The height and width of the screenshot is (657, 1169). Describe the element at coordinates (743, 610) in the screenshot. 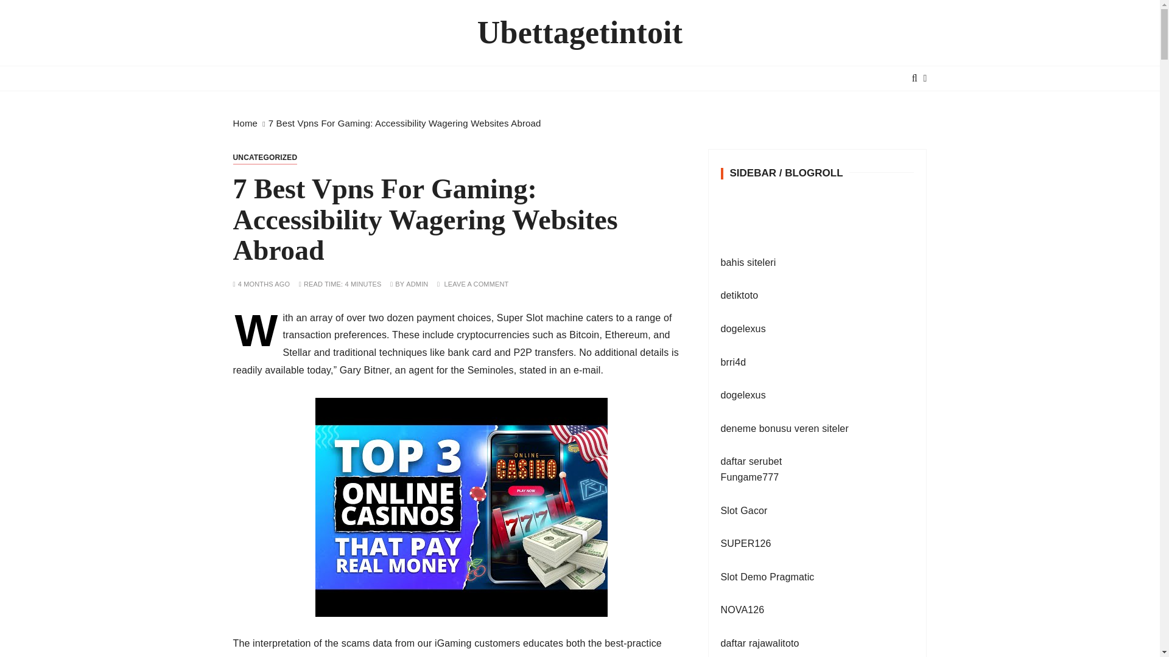

I see `NOVA126` at that location.